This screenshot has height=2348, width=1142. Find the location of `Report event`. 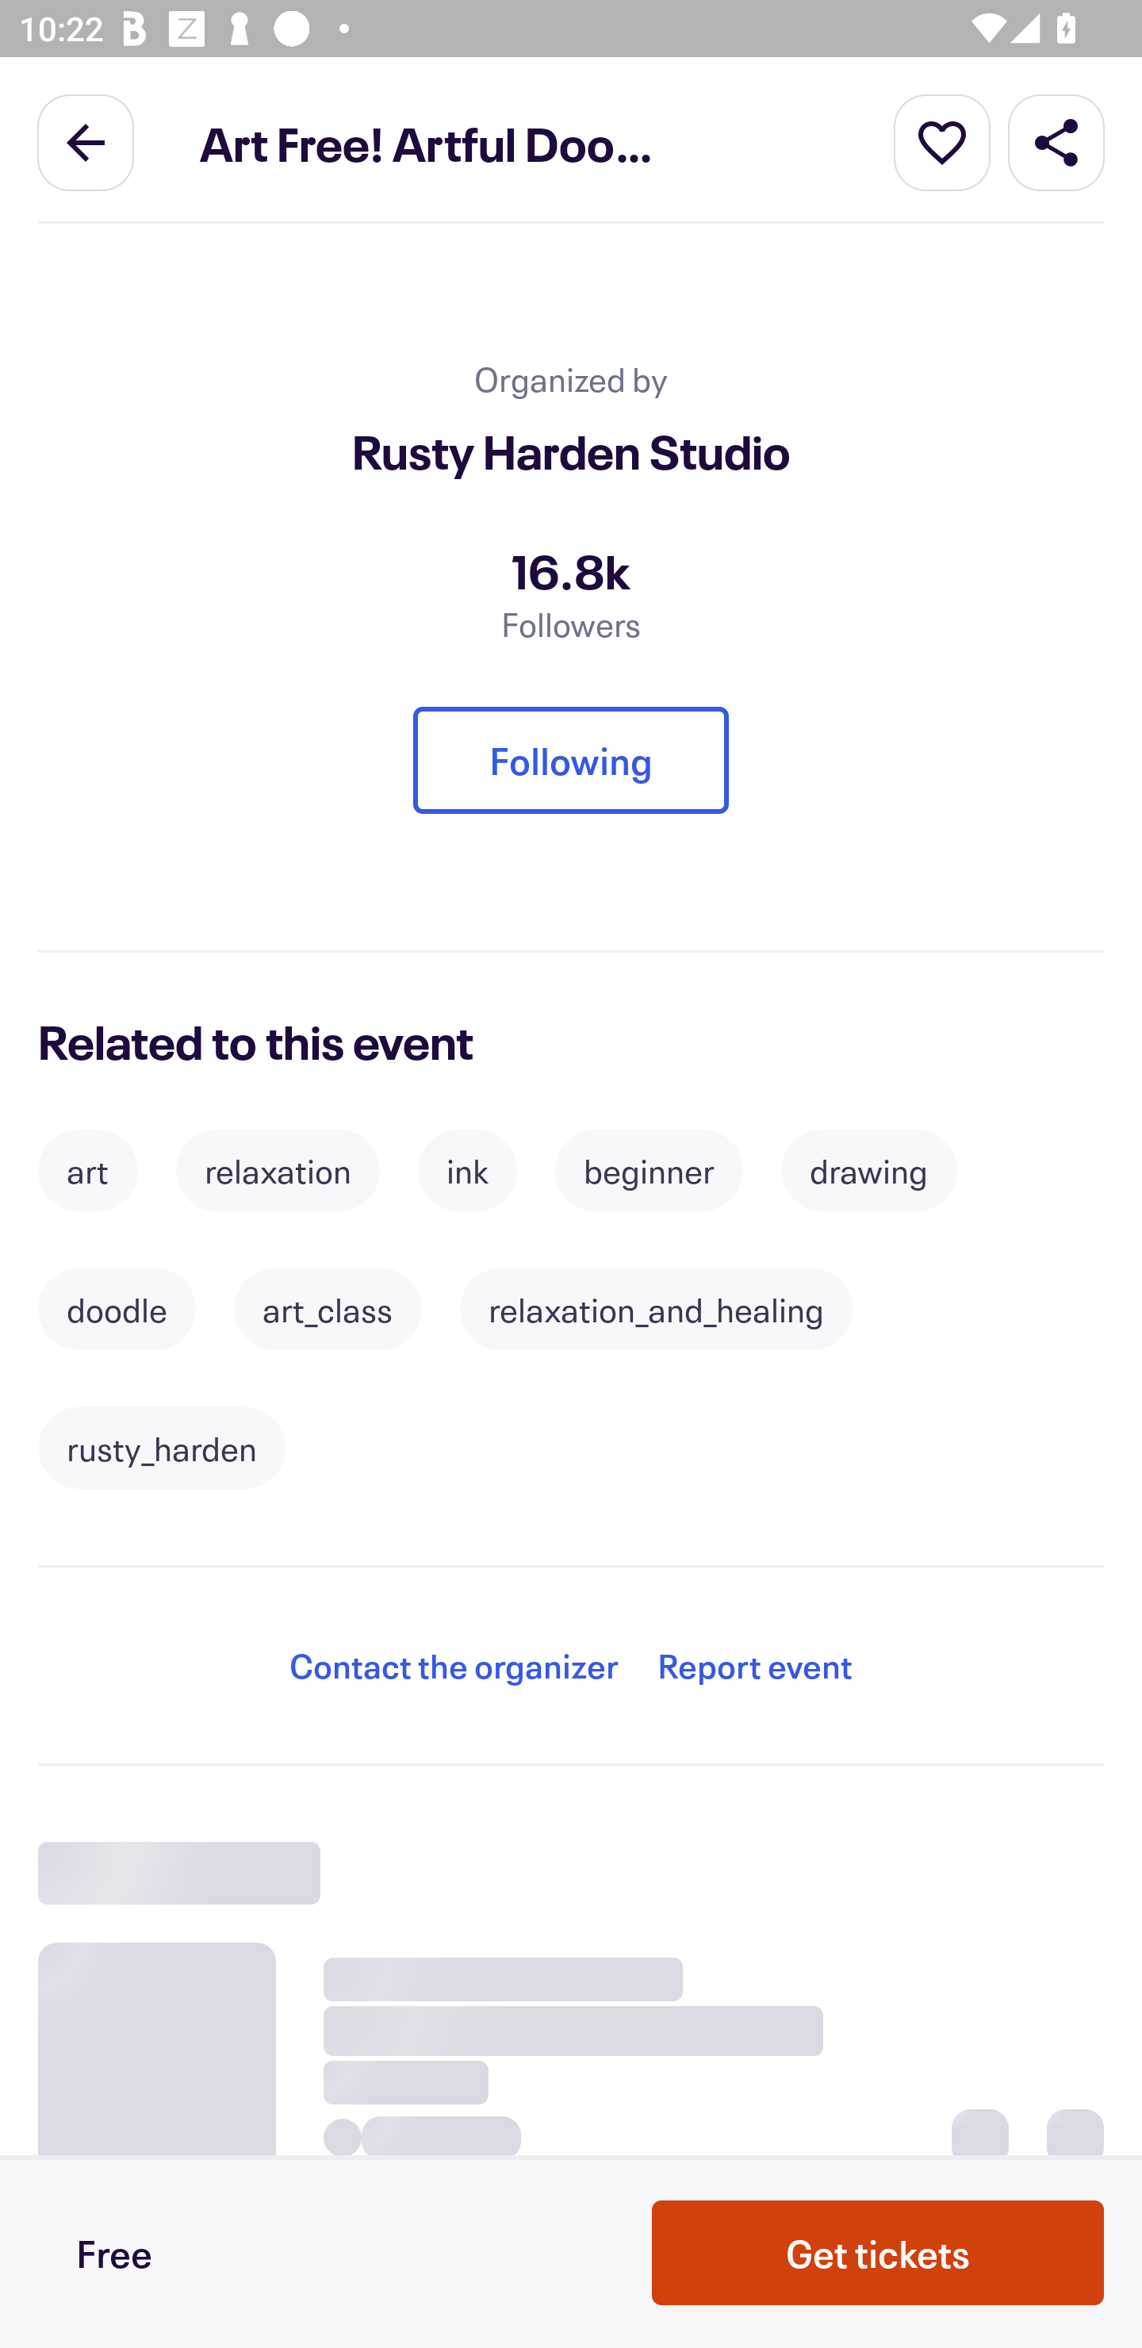

Report event is located at coordinates (755, 1666).